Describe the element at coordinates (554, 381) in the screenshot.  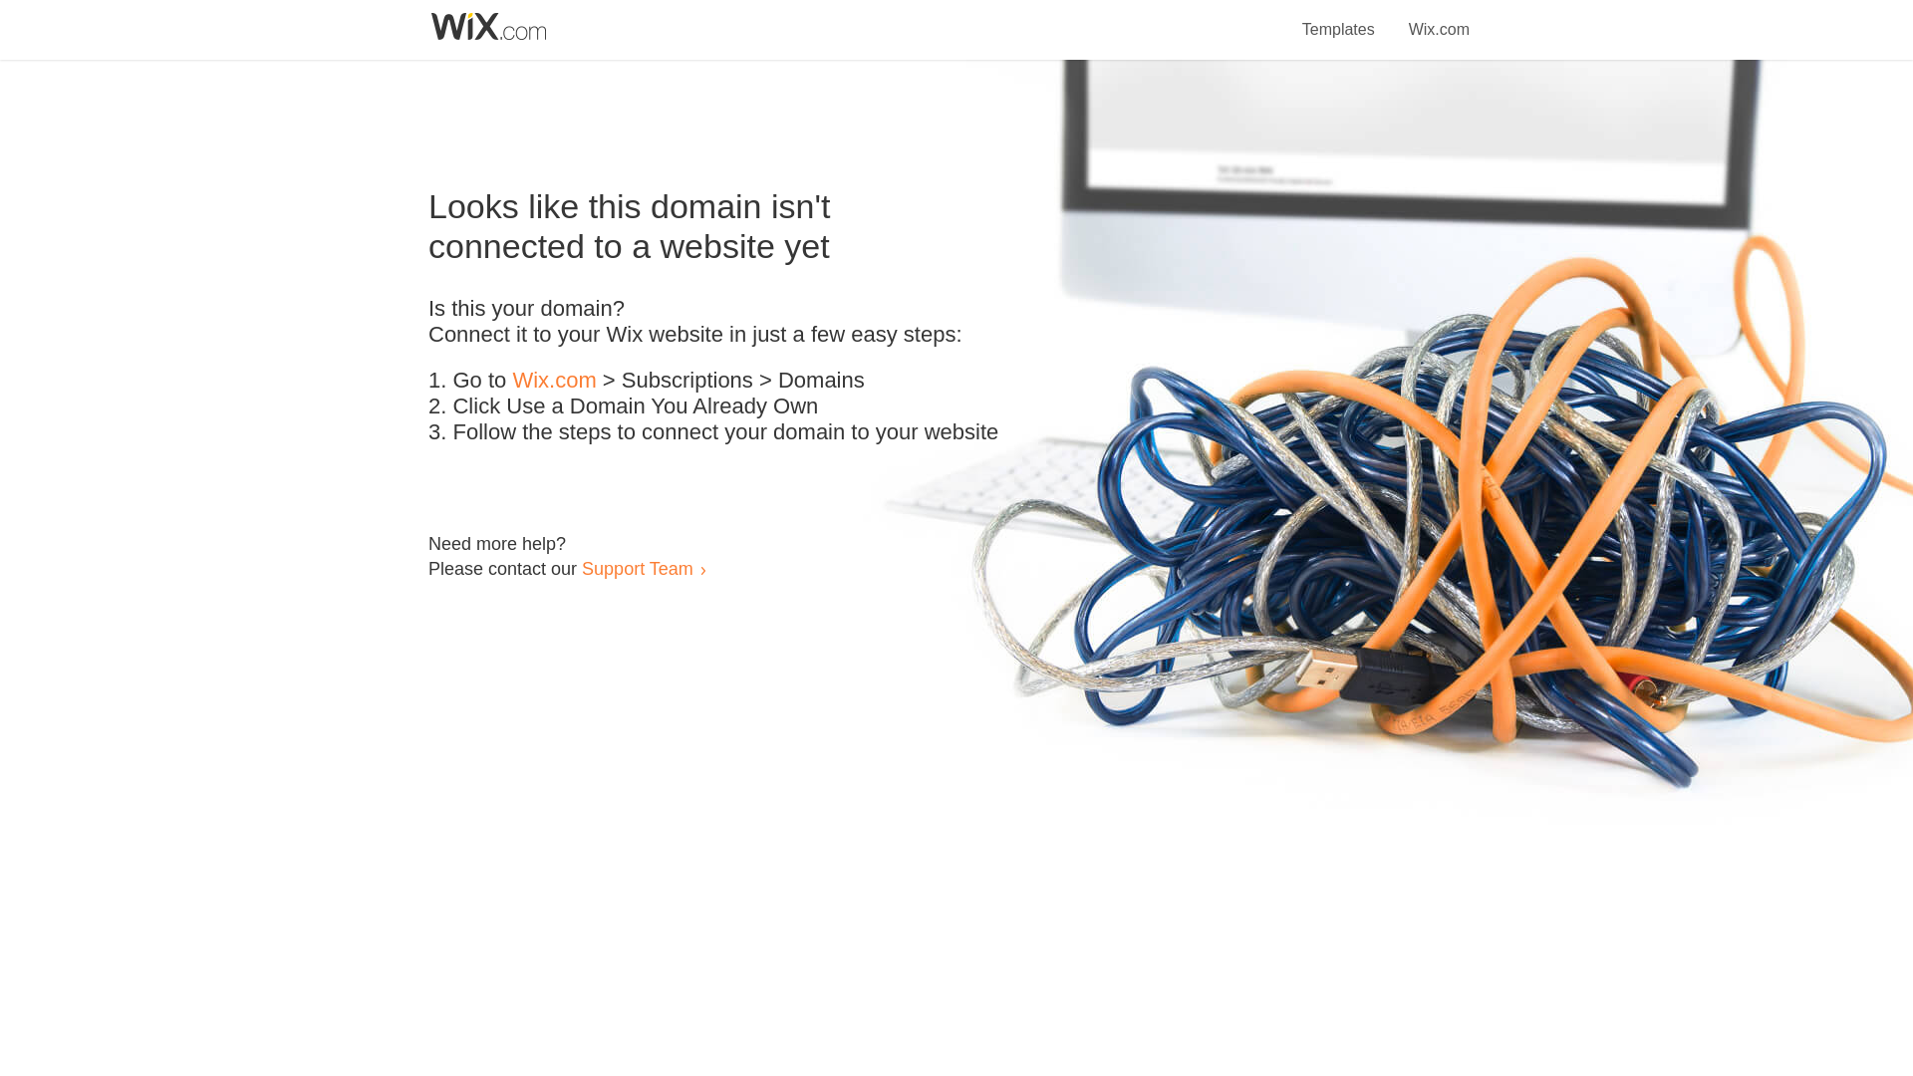
I see `Wix.com` at that location.